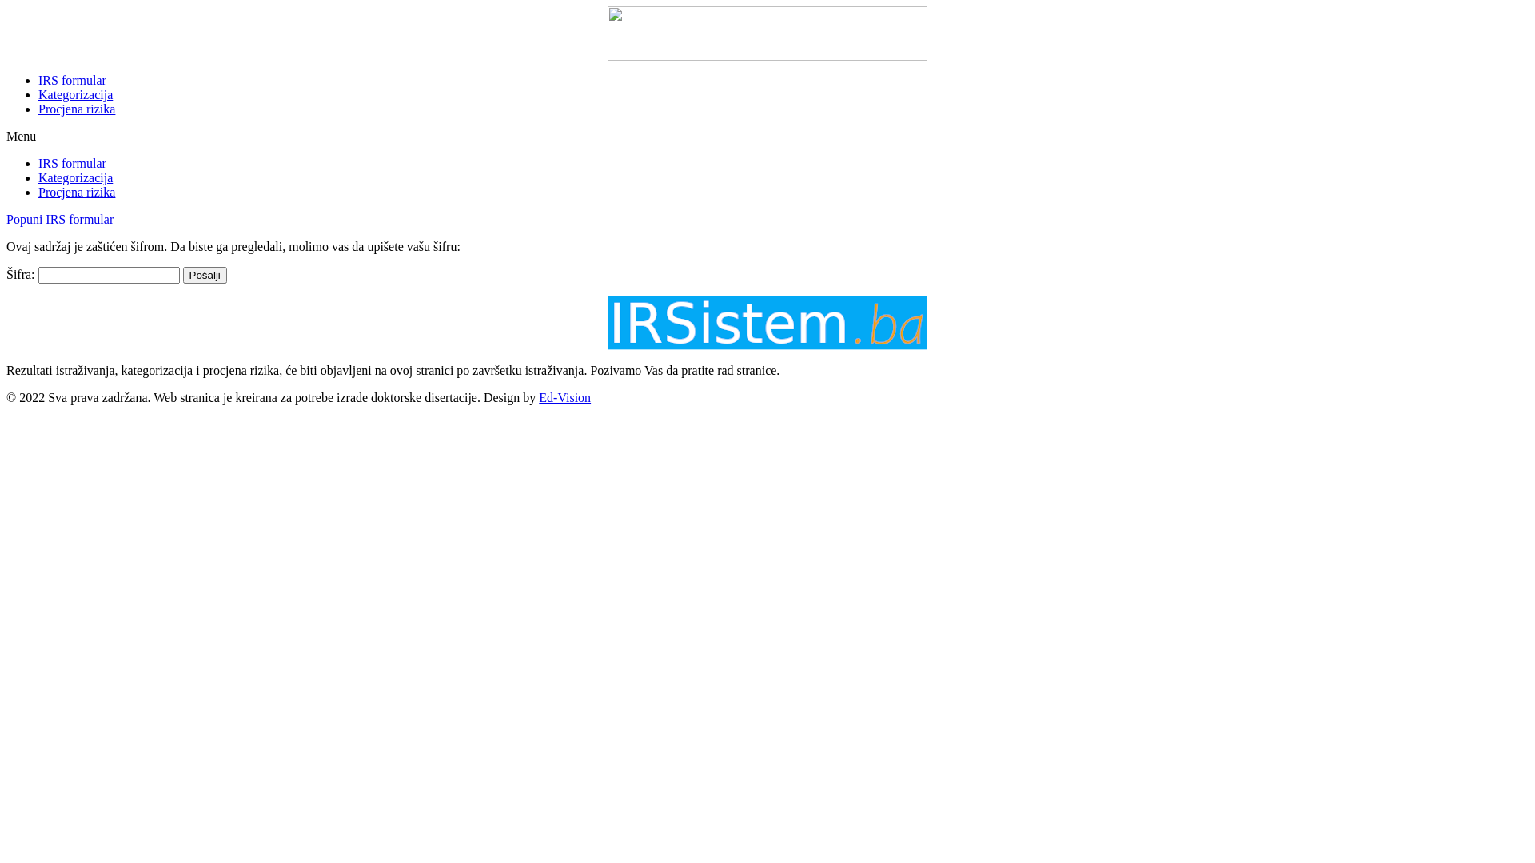 The image size is (1535, 863). Describe the element at coordinates (77, 109) in the screenshot. I see `Procjena rizika` at that location.